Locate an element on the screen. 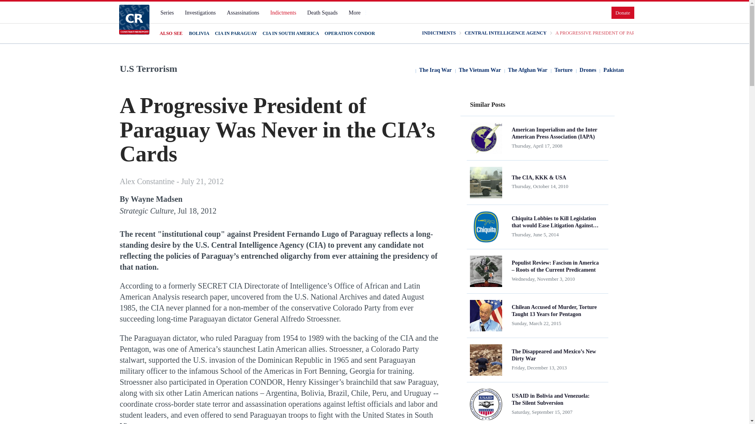 This screenshot has height=424, width=755. Investigations is located at coordinates (200, 13).